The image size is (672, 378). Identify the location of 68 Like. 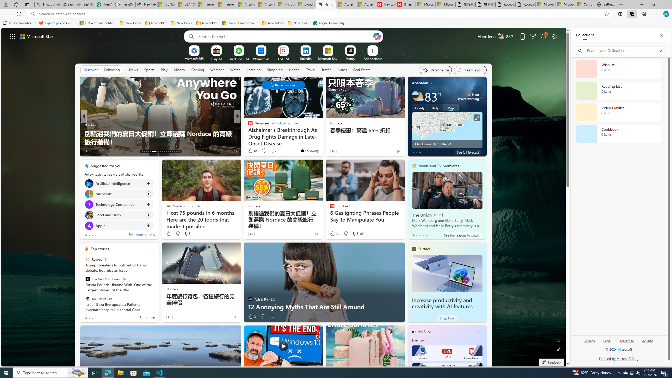
(251, 151).